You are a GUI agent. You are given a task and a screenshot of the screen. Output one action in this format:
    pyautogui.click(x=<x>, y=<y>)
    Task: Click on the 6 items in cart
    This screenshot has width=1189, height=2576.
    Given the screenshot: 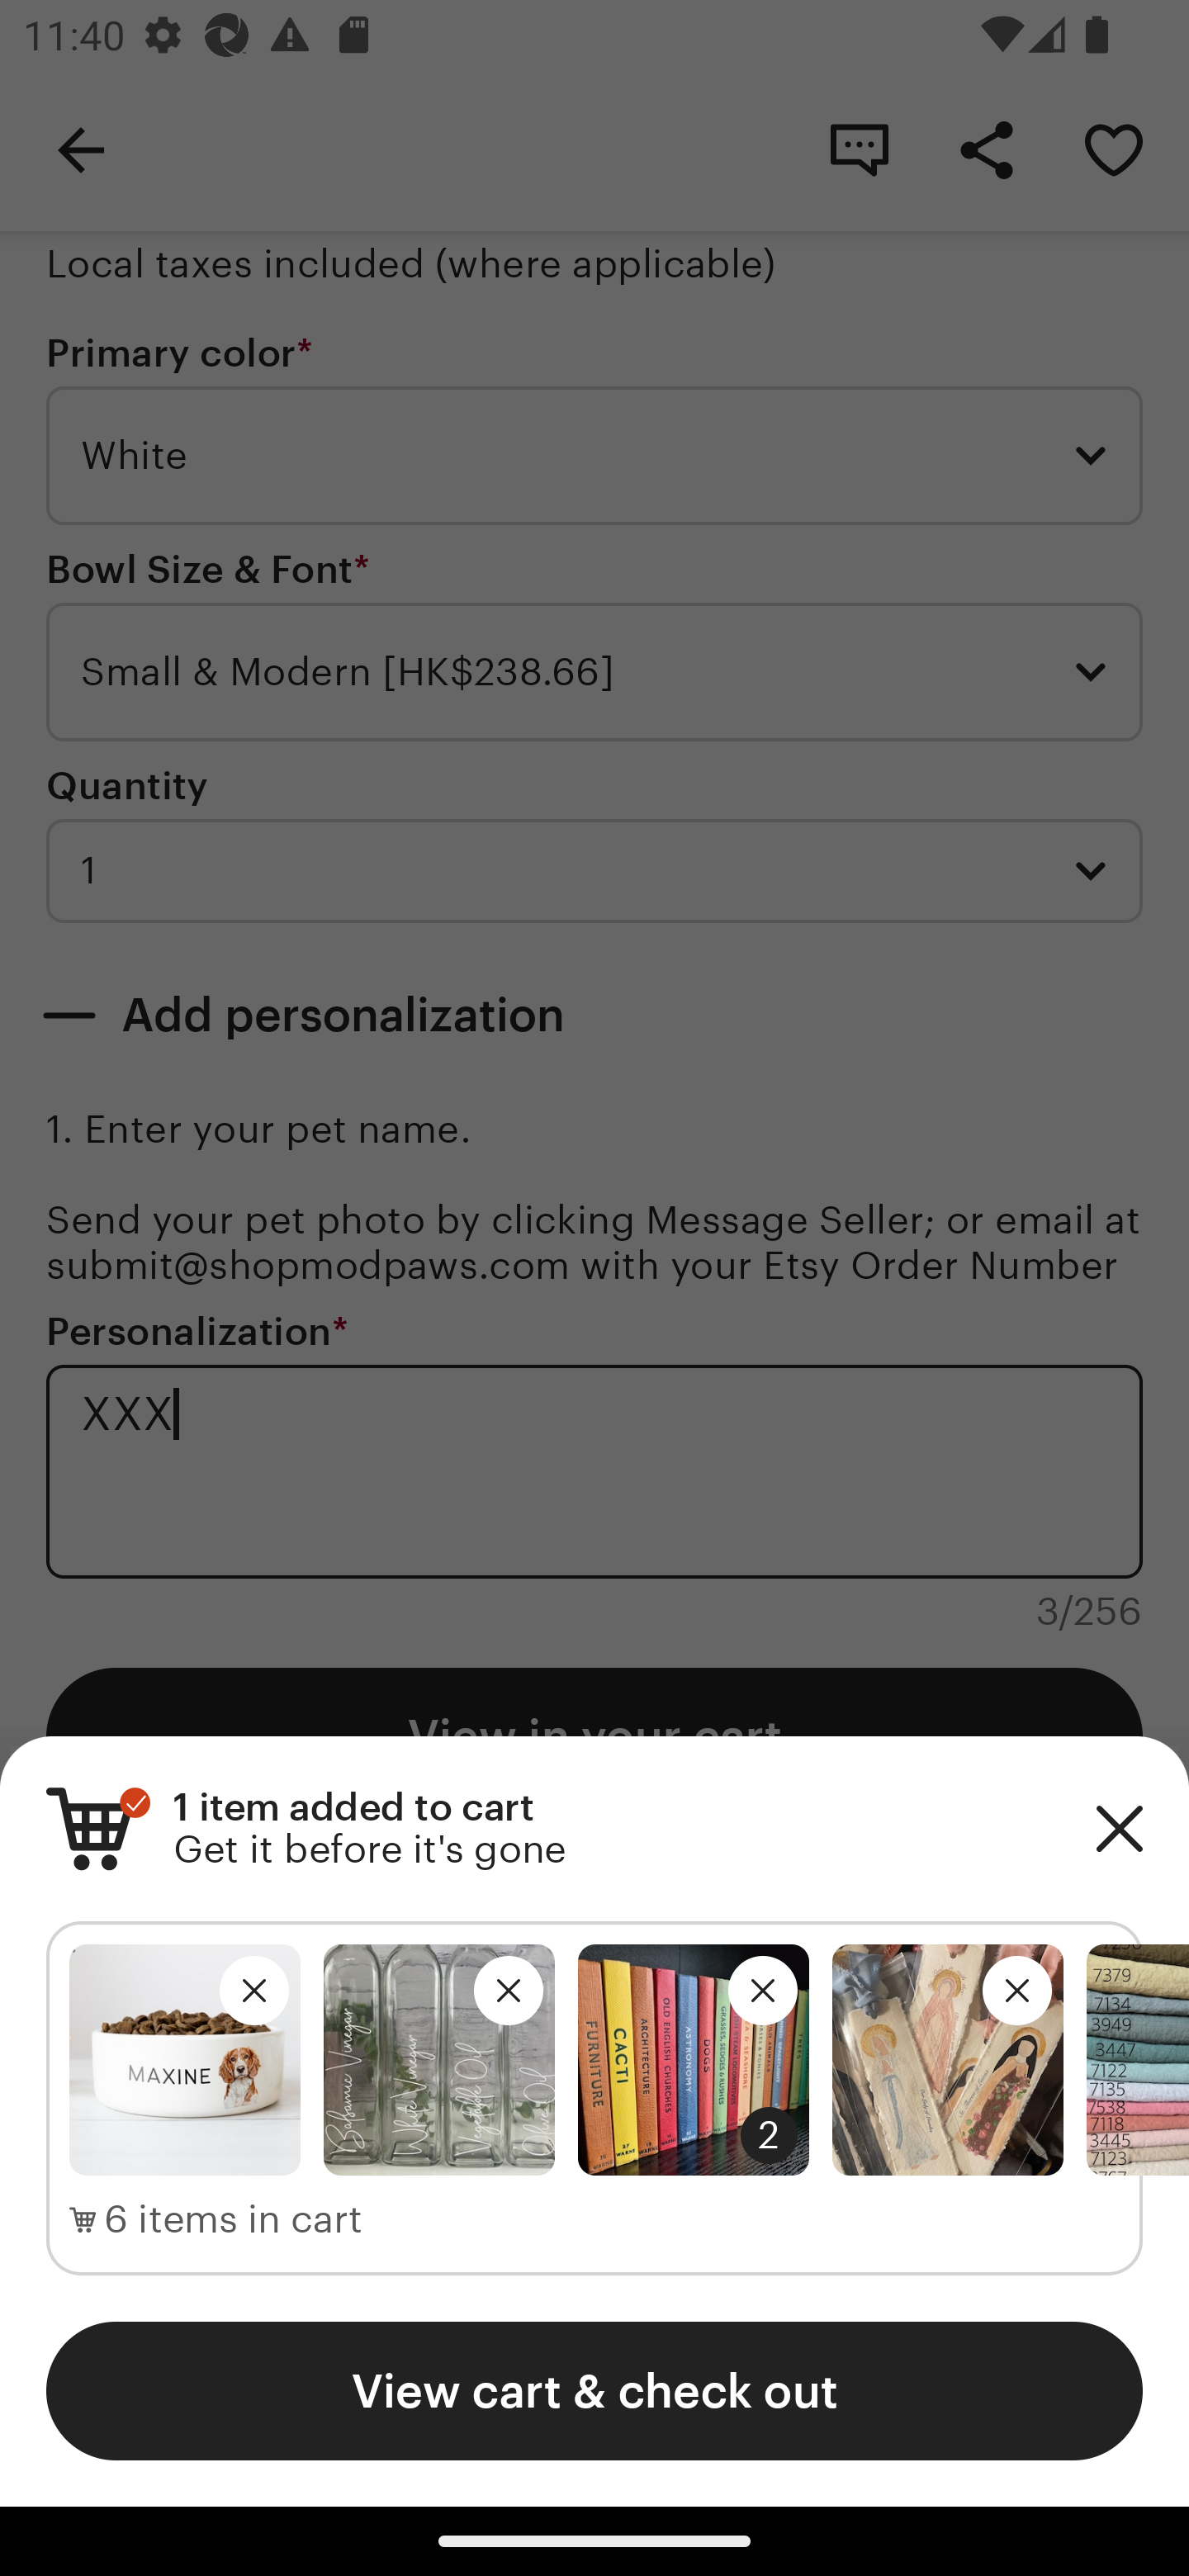 What is the action you would take?
    pyautogui.click(x=216, y=2220)
    